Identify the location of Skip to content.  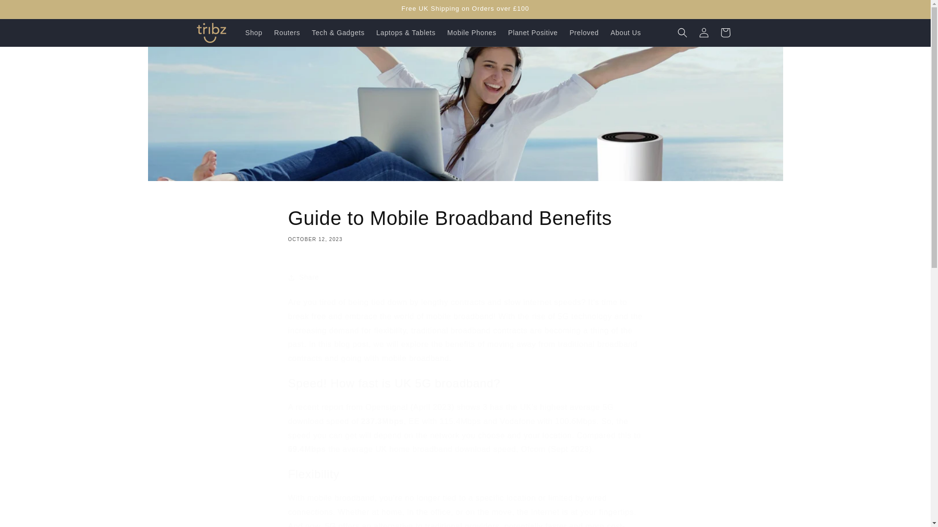
(626, 32).